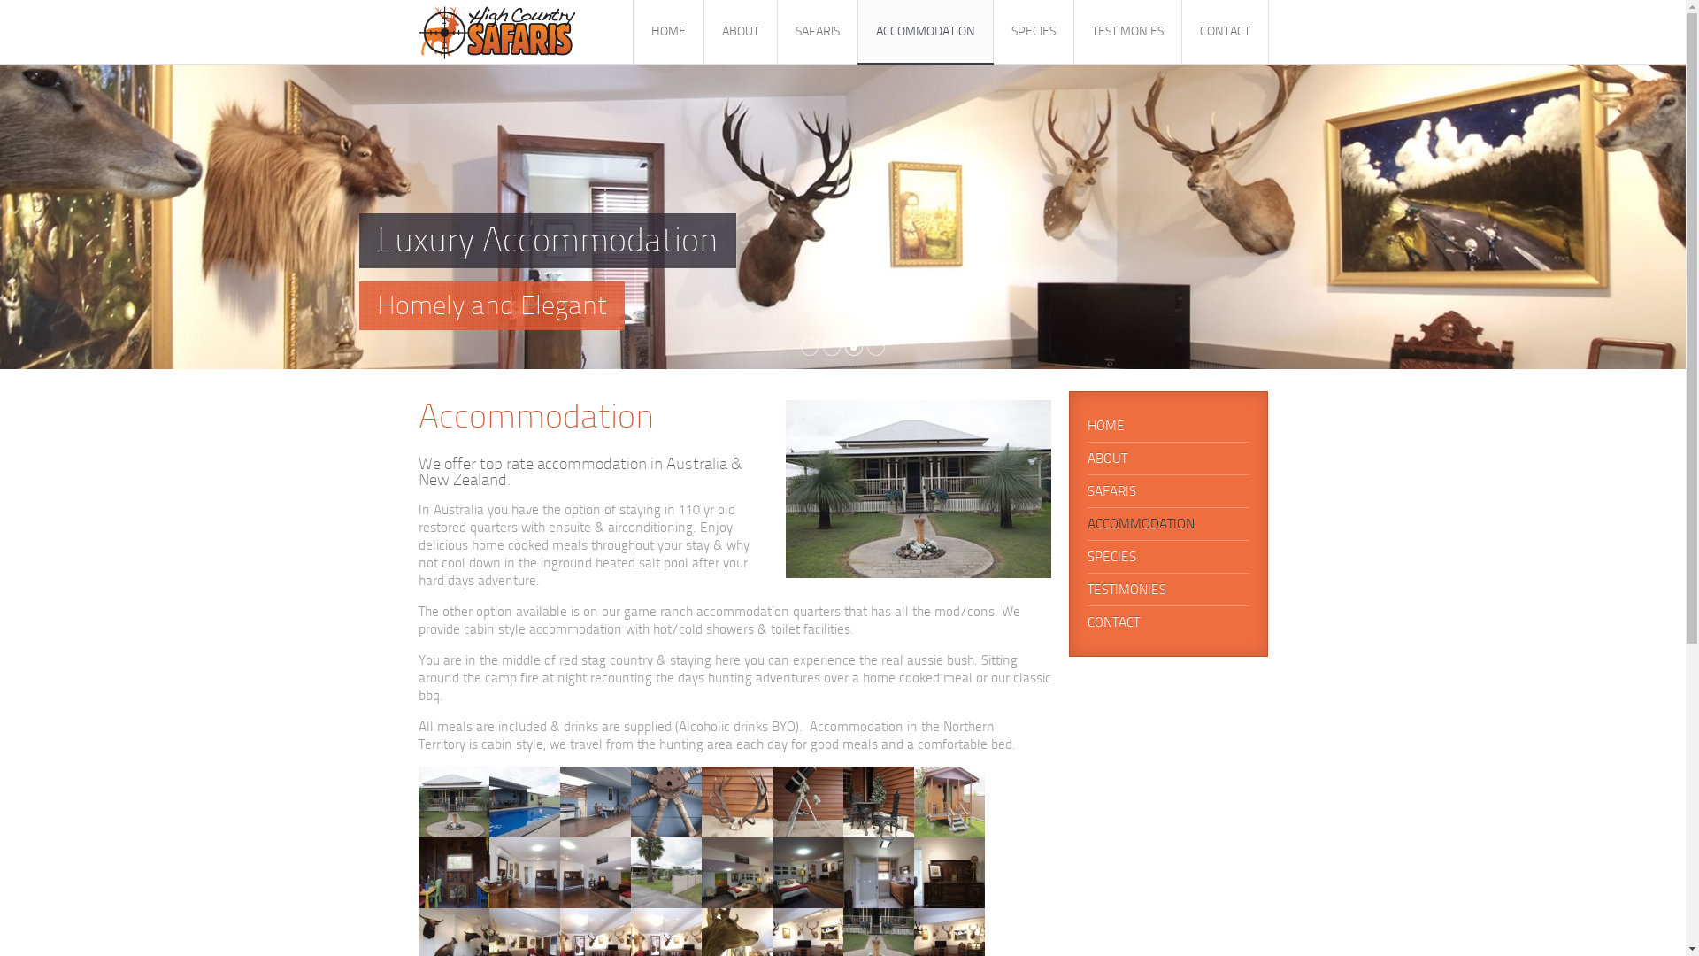 The height and width of the screenshot is (956, 1699). I want to click on TESTIMONIES, so click(1168, 590).